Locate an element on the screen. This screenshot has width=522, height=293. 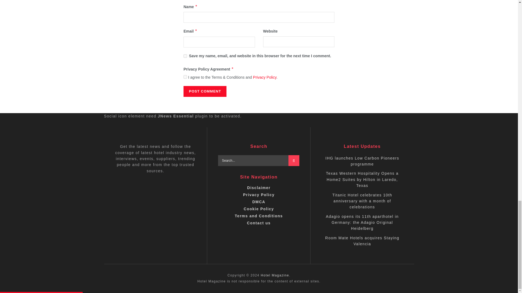
Post Comment is located at coordinates (205, 91).